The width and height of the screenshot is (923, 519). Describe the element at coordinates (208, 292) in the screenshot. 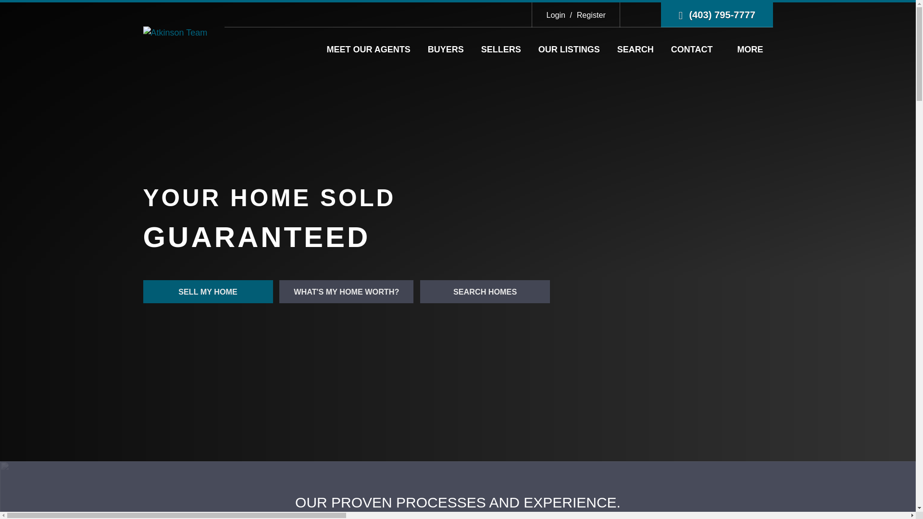

I see `SELL MY HOME` at that location.